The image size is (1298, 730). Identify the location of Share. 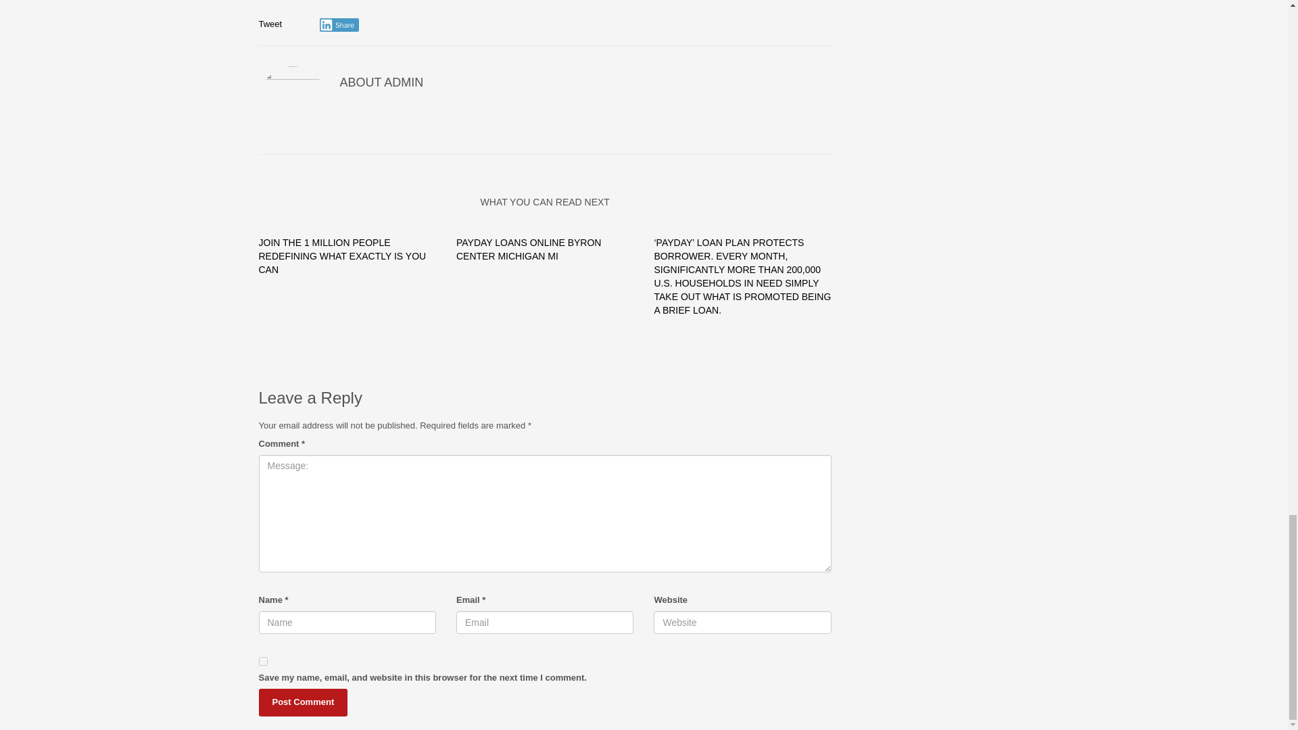
(339, 25).